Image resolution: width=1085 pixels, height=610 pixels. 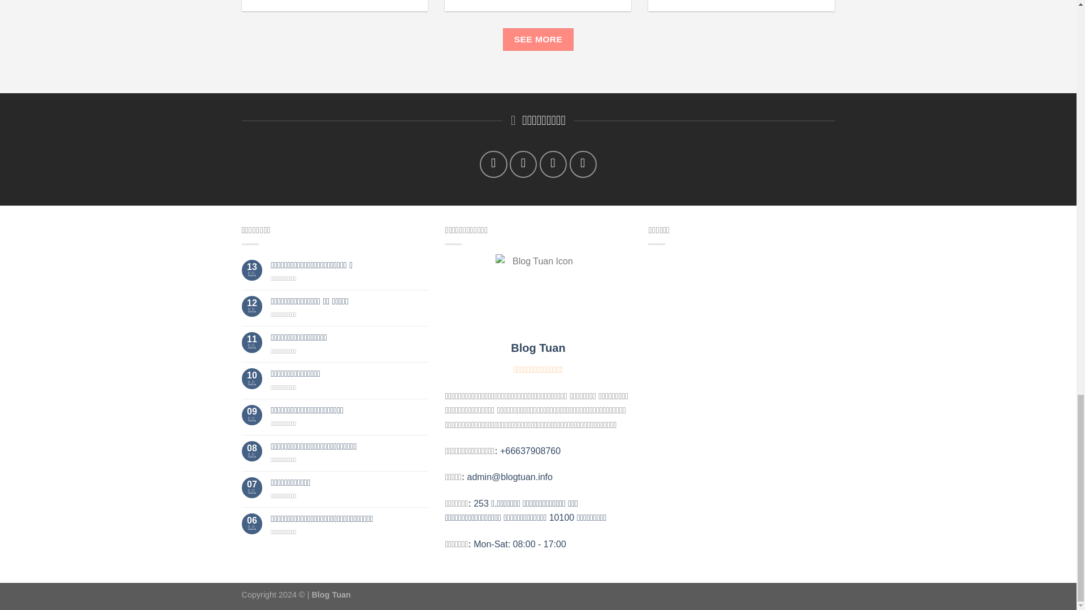 What do you see at coordinates (493, 164) in the screenshot?
I see `Follow on Facebook` at bounding box center [493, 164].